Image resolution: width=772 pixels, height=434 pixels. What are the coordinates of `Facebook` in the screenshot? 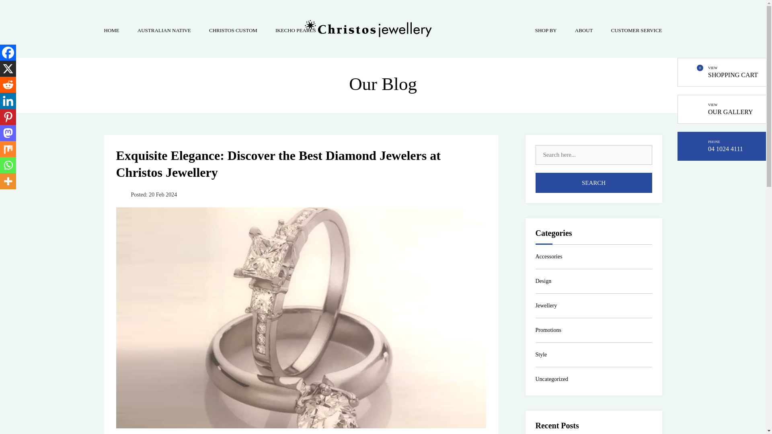 It's located at (8, 53).